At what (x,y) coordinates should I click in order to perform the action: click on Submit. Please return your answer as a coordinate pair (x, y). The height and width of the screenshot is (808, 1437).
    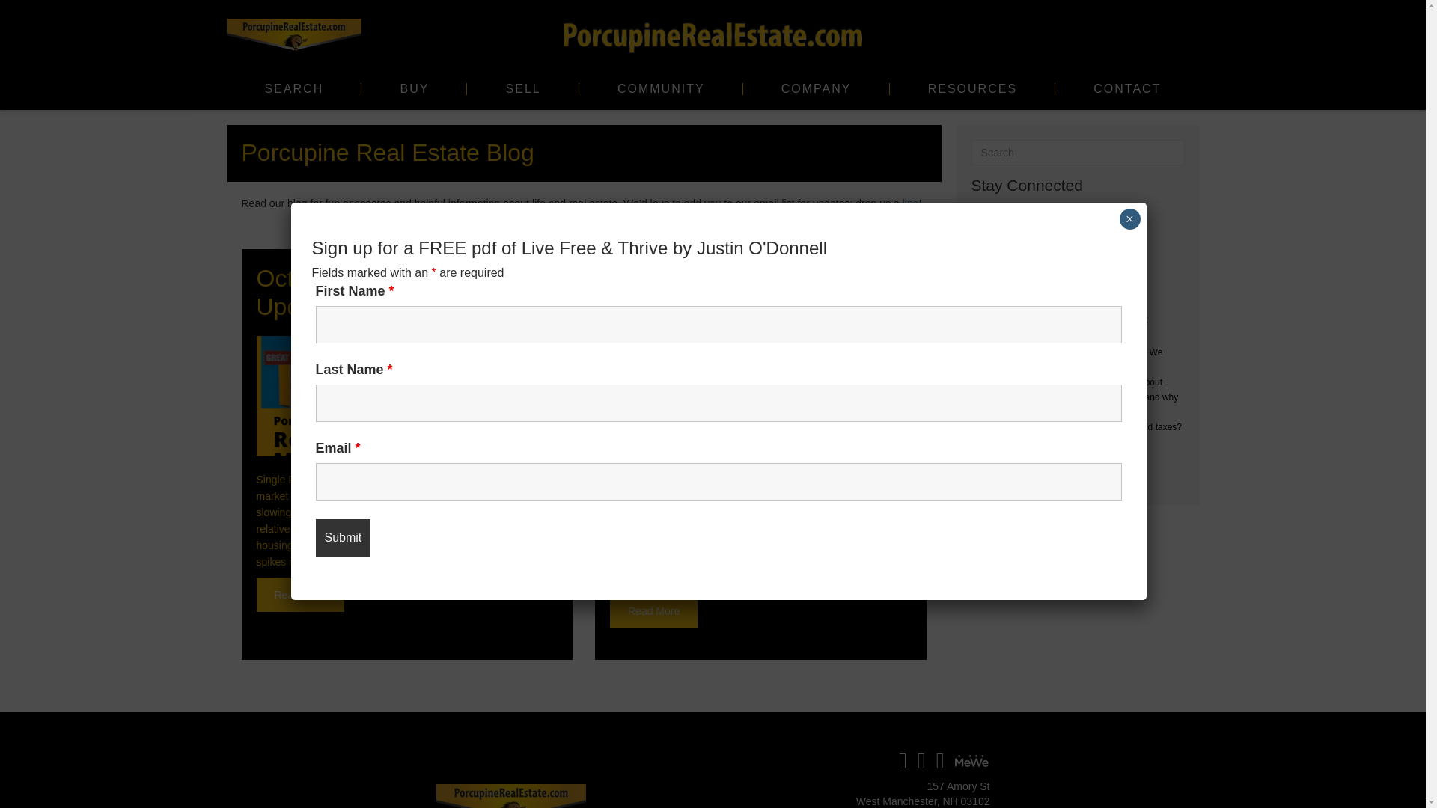
    Looking at the image, I should click on (343, 538).